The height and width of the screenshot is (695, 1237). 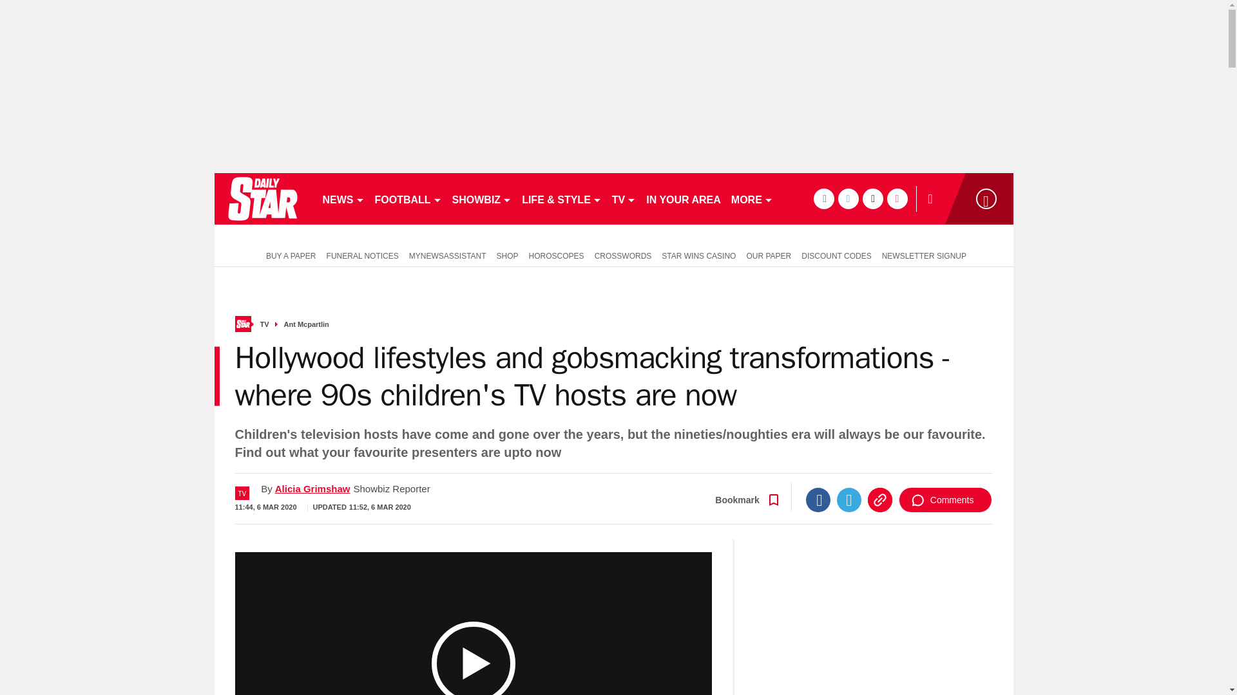 I want to click on FOOTBALL, so click(x=408, y=198).